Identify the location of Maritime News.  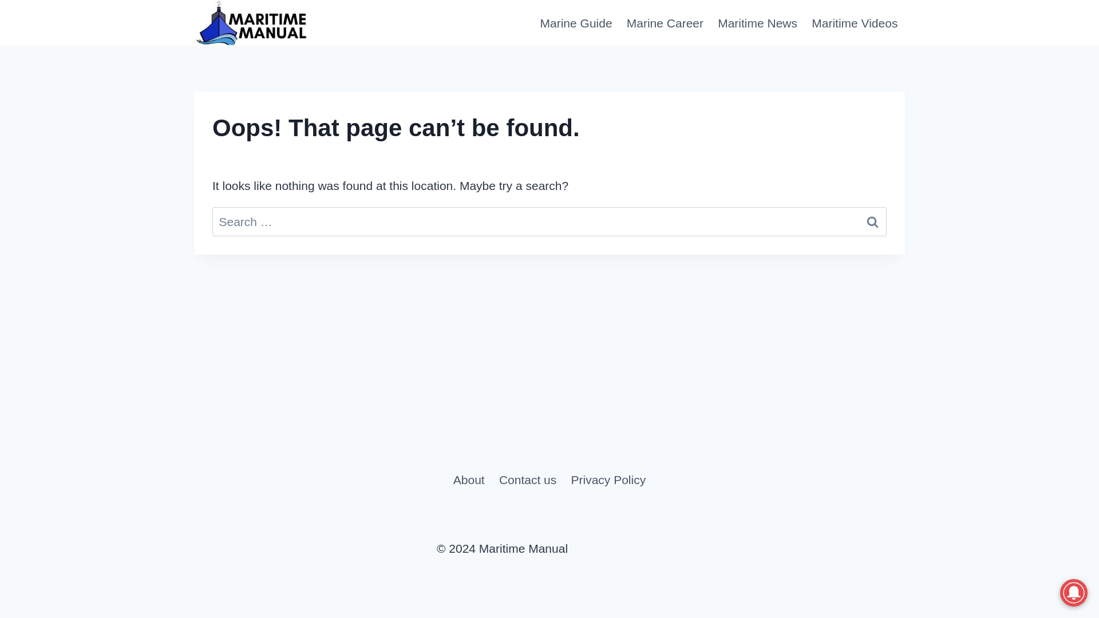
(758, 23).